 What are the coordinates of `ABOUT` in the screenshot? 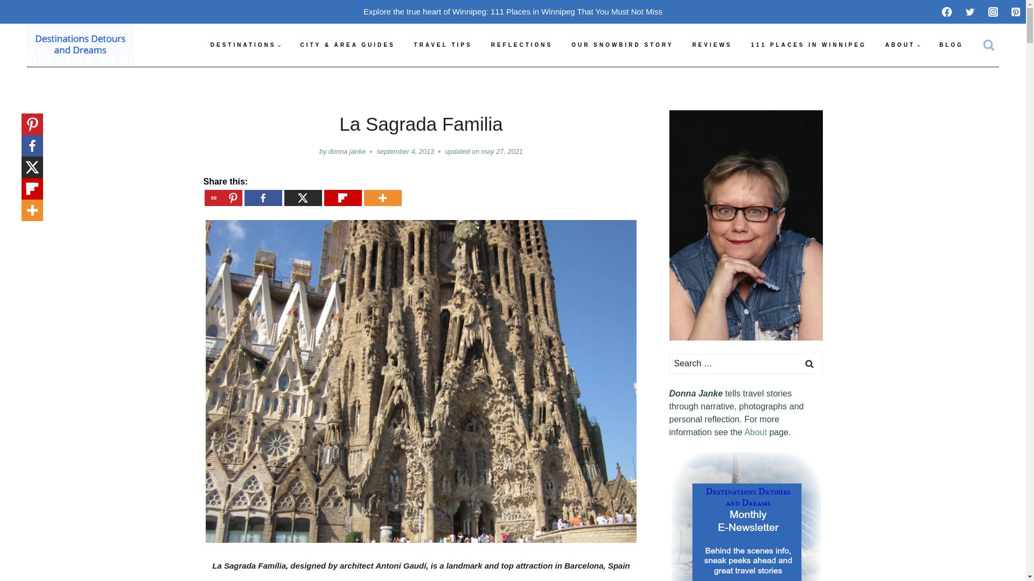 It's located at (903, 45).